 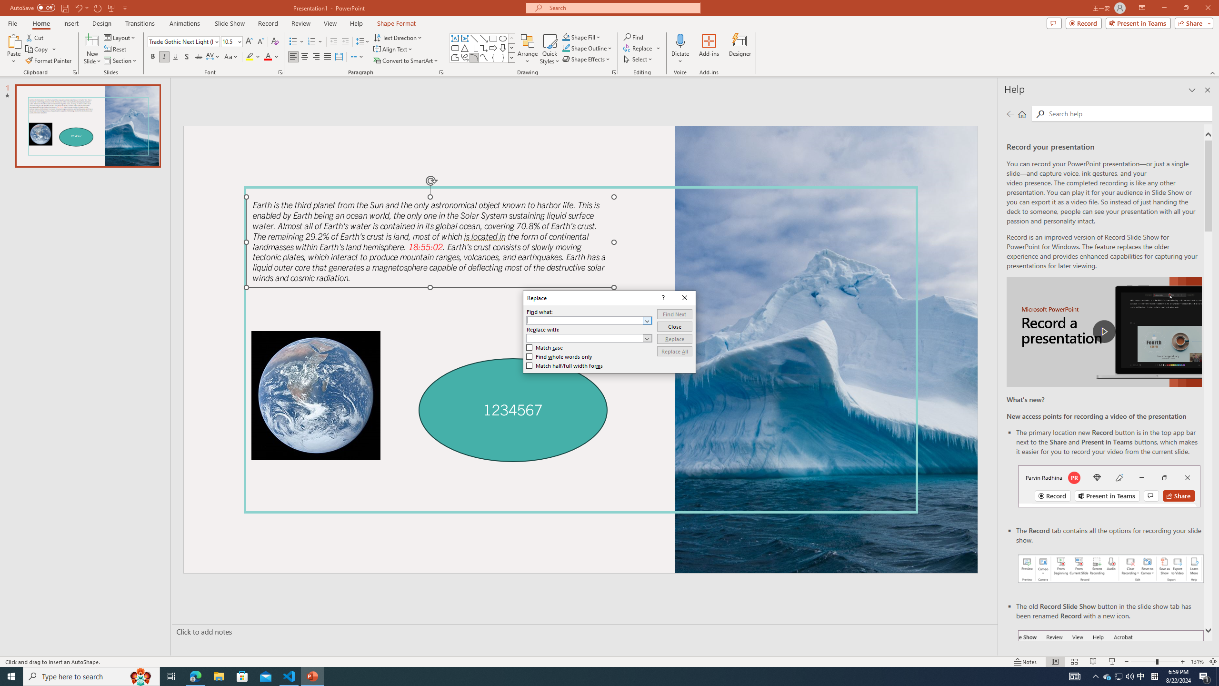 I want to click on Increase Indent, so click(x=346, y=42).